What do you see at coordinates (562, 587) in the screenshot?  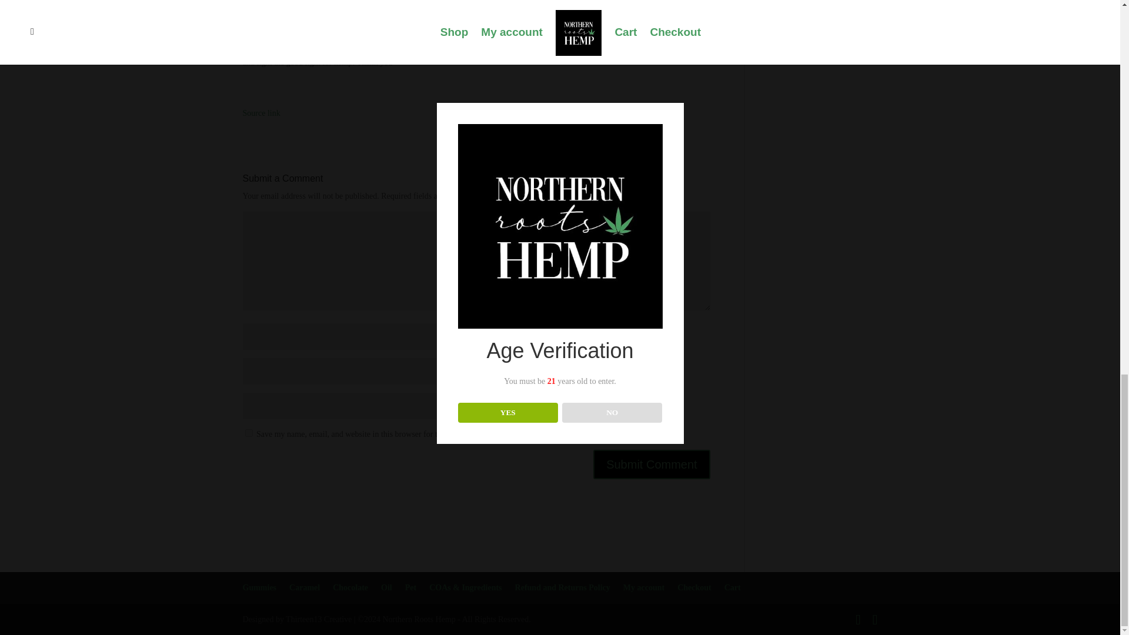 I see `Refund and Returns Policy` at bounding box center [562, 587].